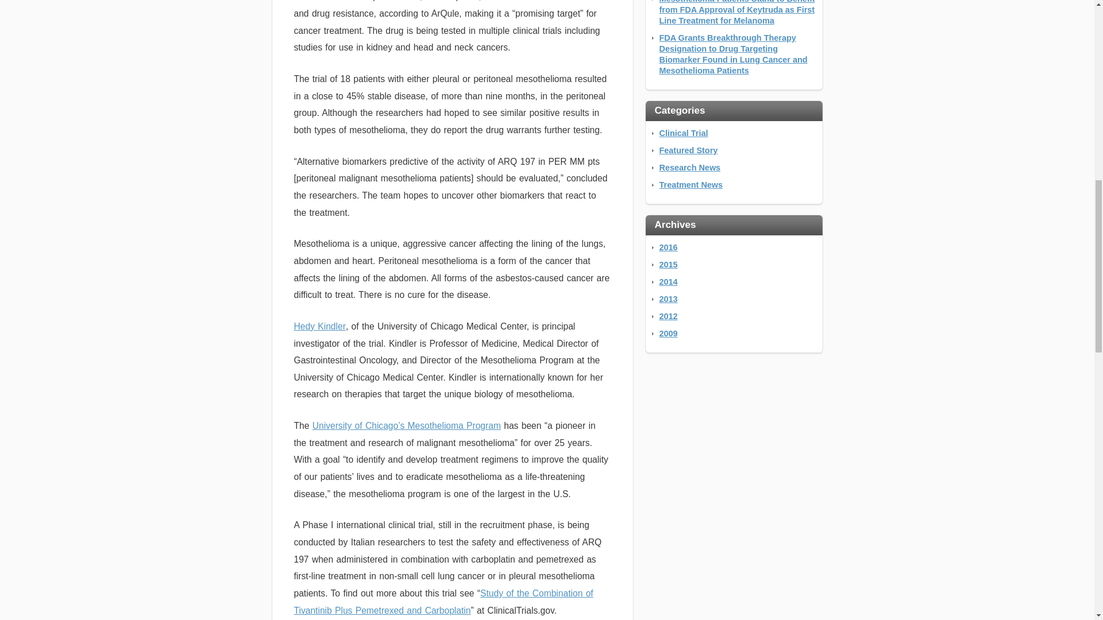 This screenshot has height=620, width=1103. I want to click on 2015, so click(669, 264).